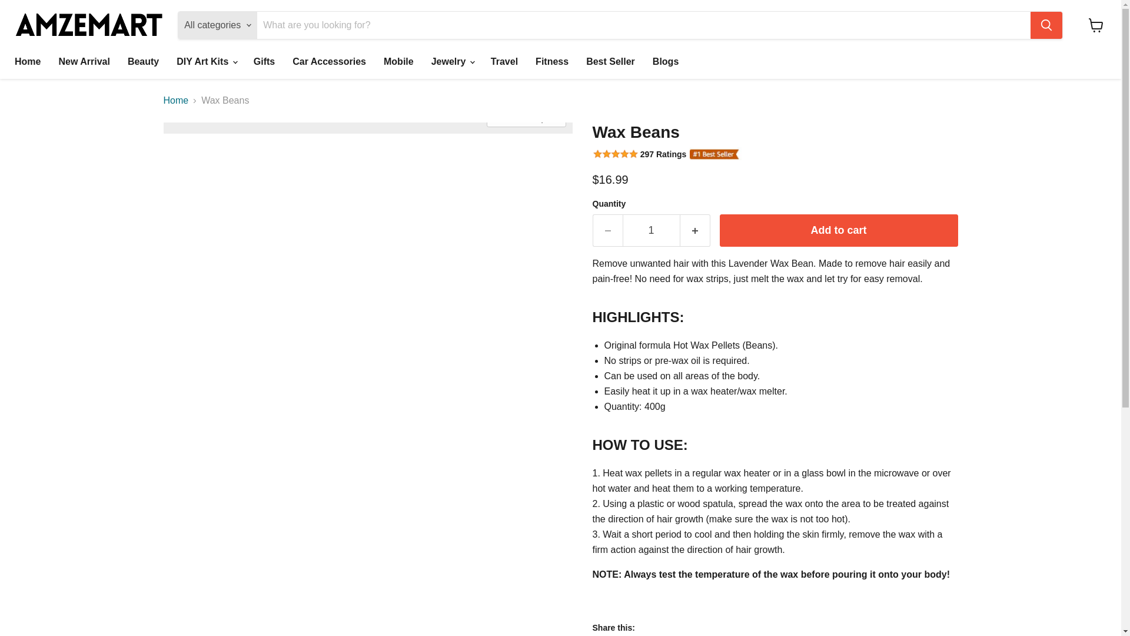  I want to click on 1, so click(651, 230).